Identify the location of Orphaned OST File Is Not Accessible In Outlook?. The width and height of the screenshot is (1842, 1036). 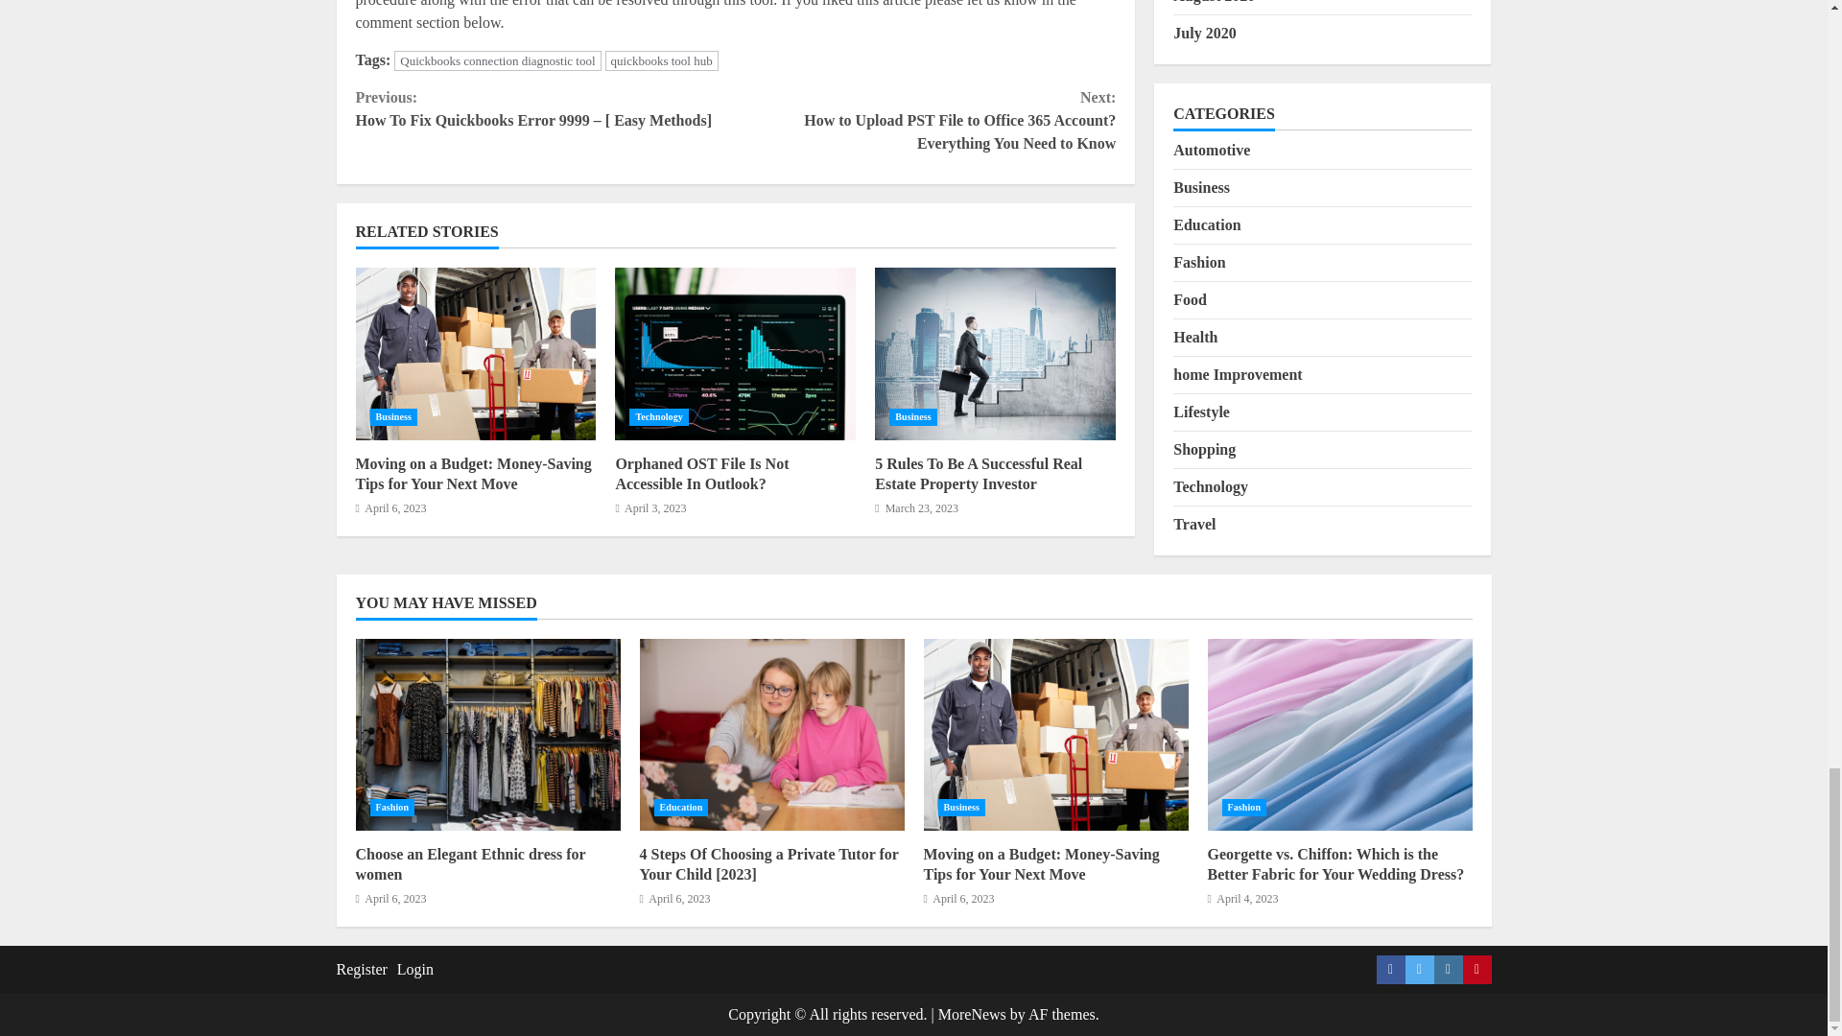
(735, 353).